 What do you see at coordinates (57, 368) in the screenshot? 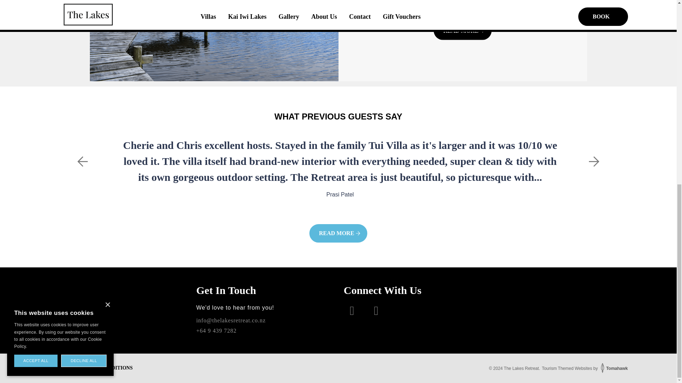
I see `HOME` at bounding box center [57, 368].